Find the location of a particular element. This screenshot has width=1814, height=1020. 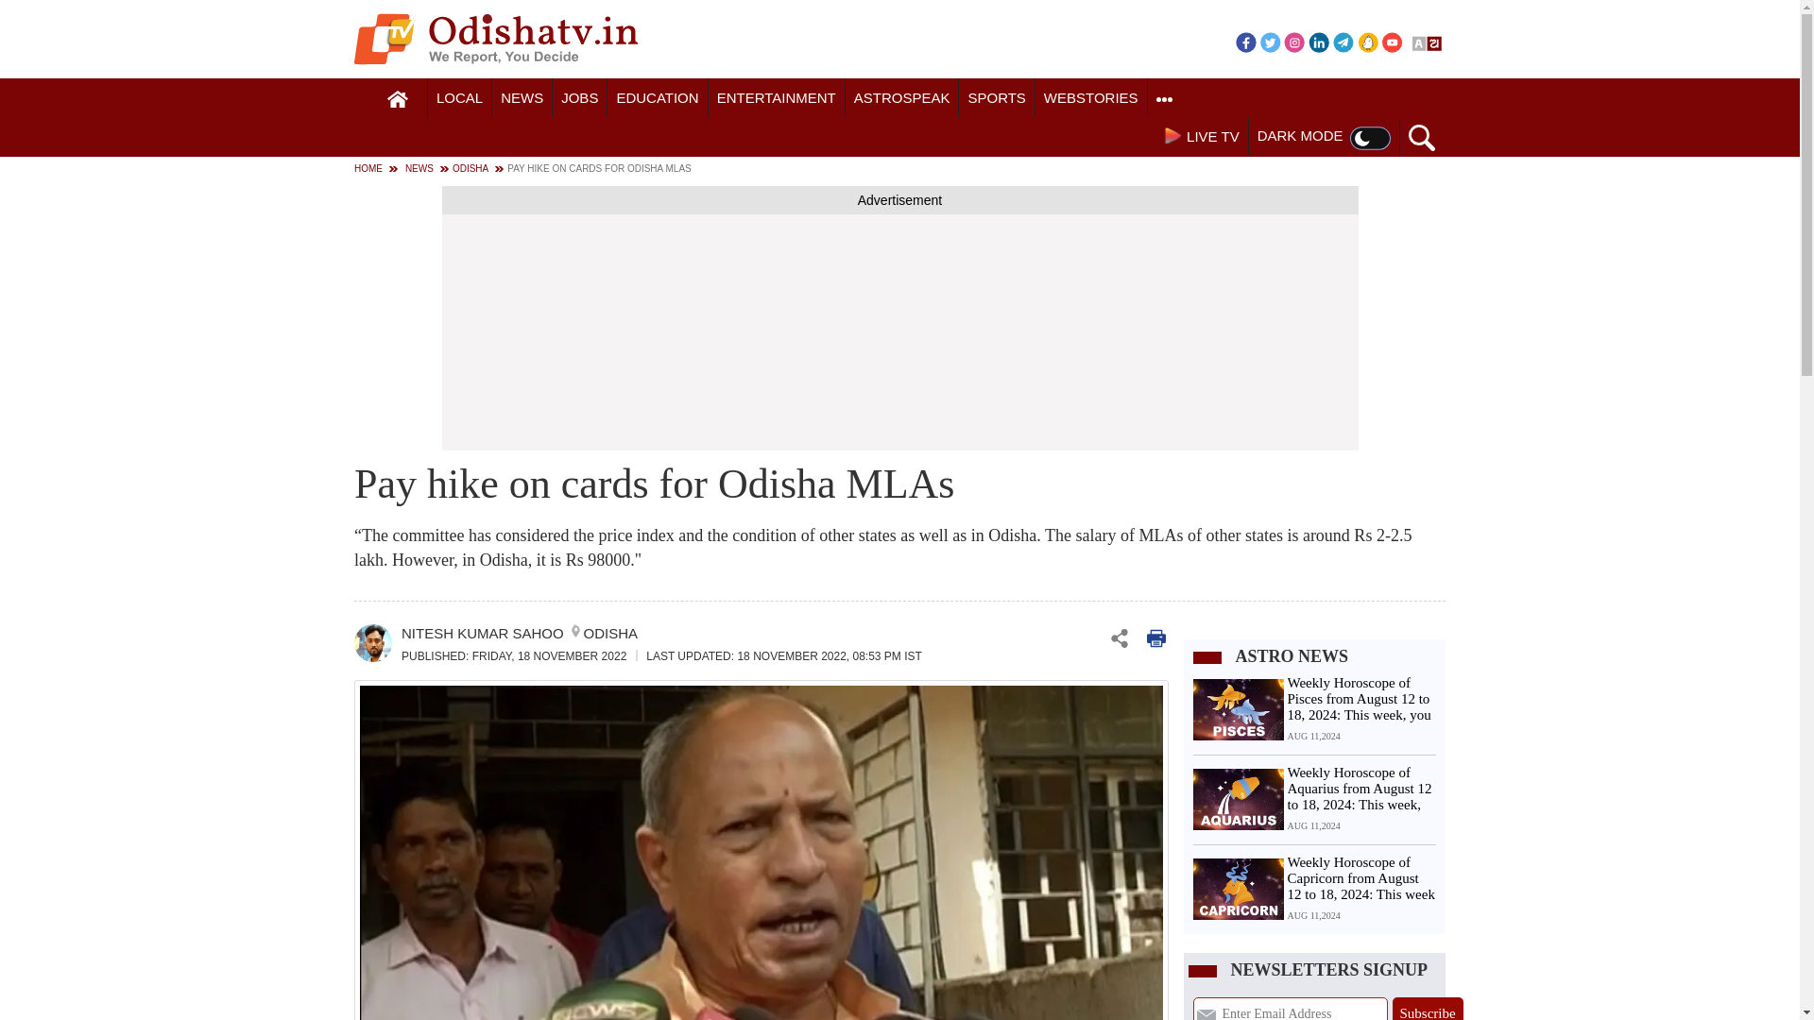

News is located at coordinates (522, 98).